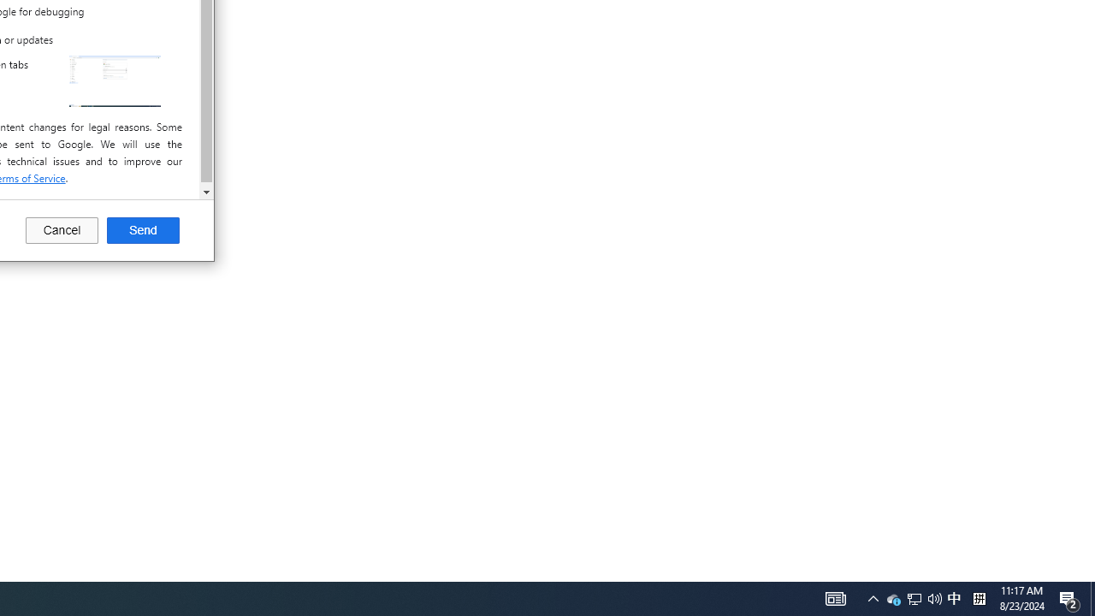 This screenshot has height=616, width=1095. I want to click on Notification Chevron, so click(954, 599).